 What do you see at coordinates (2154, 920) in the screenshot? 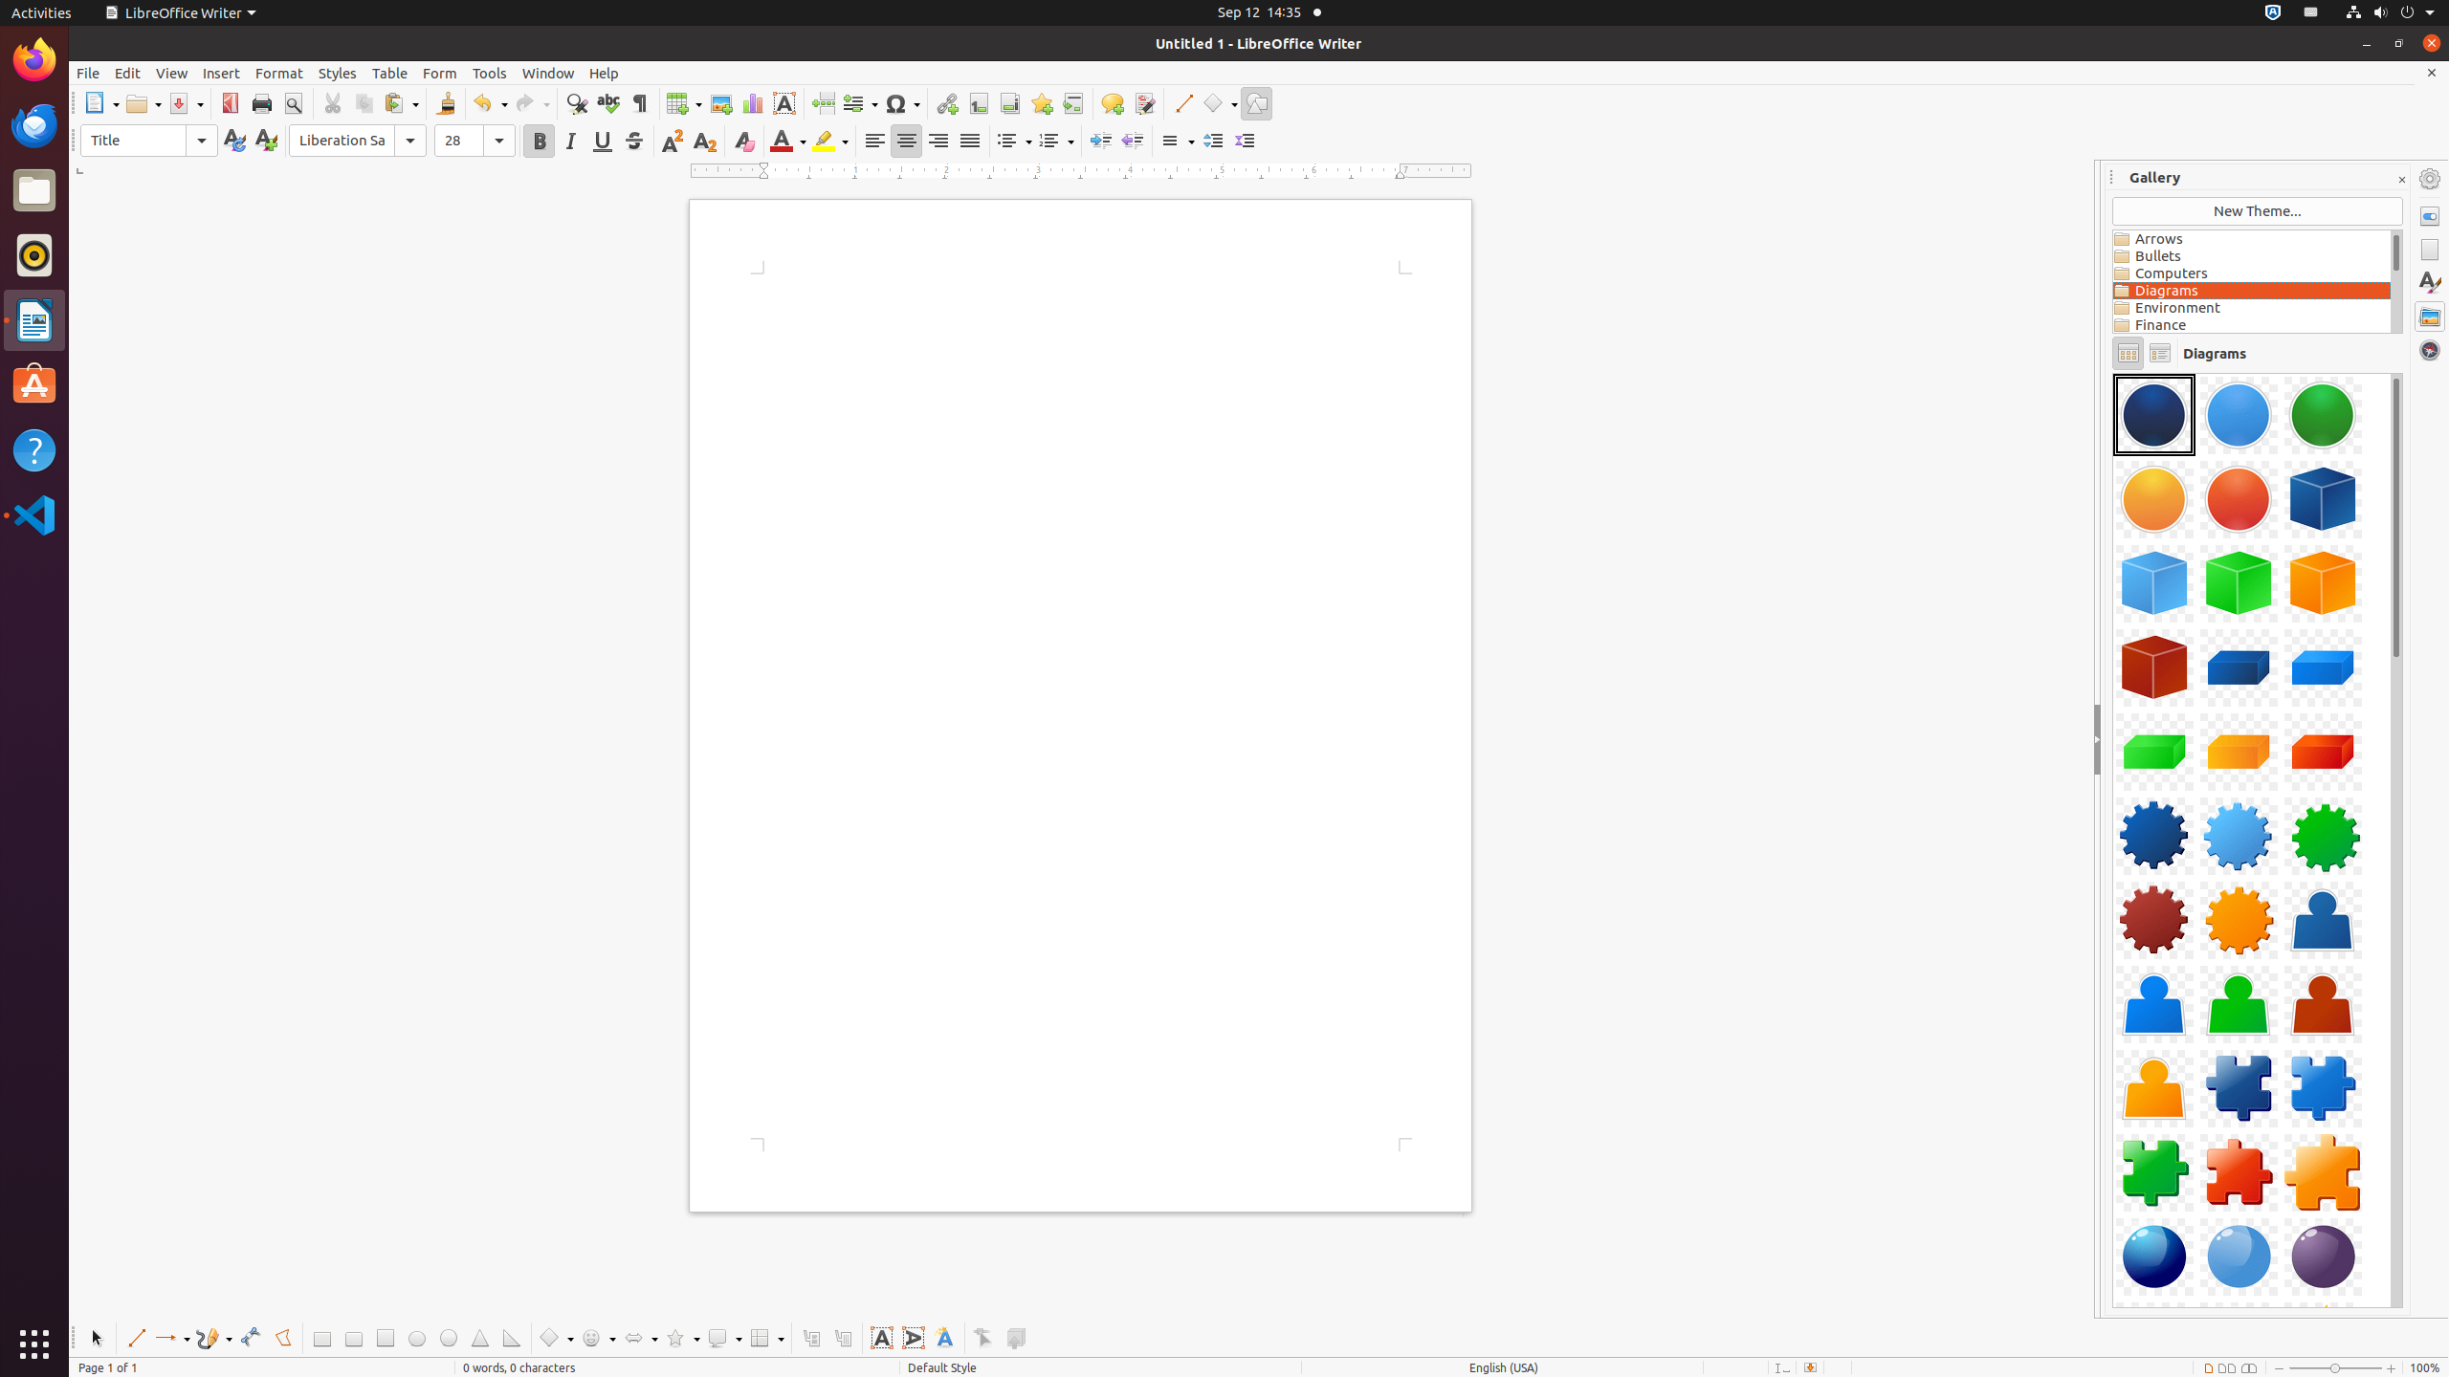
I see `Component-Gear04-DarkRed` at bounding box center [2154, 920].